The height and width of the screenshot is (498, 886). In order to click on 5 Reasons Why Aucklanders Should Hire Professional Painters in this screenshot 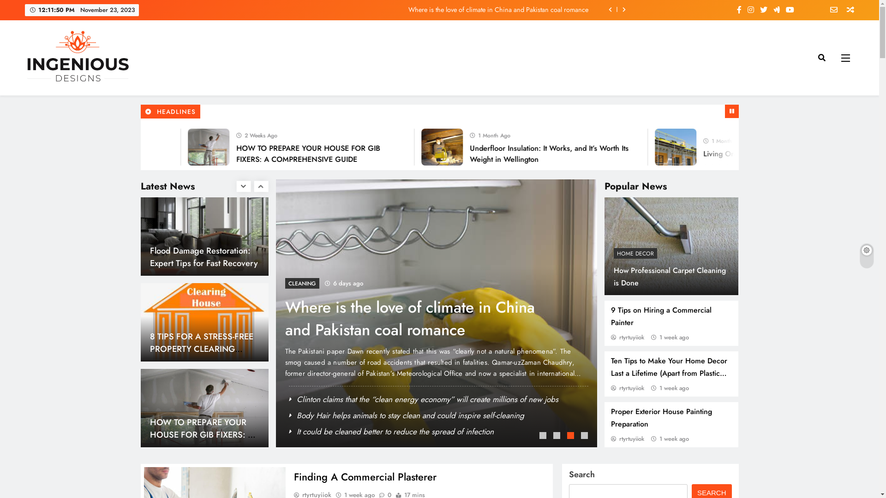, I will do `click(520, 154)`.